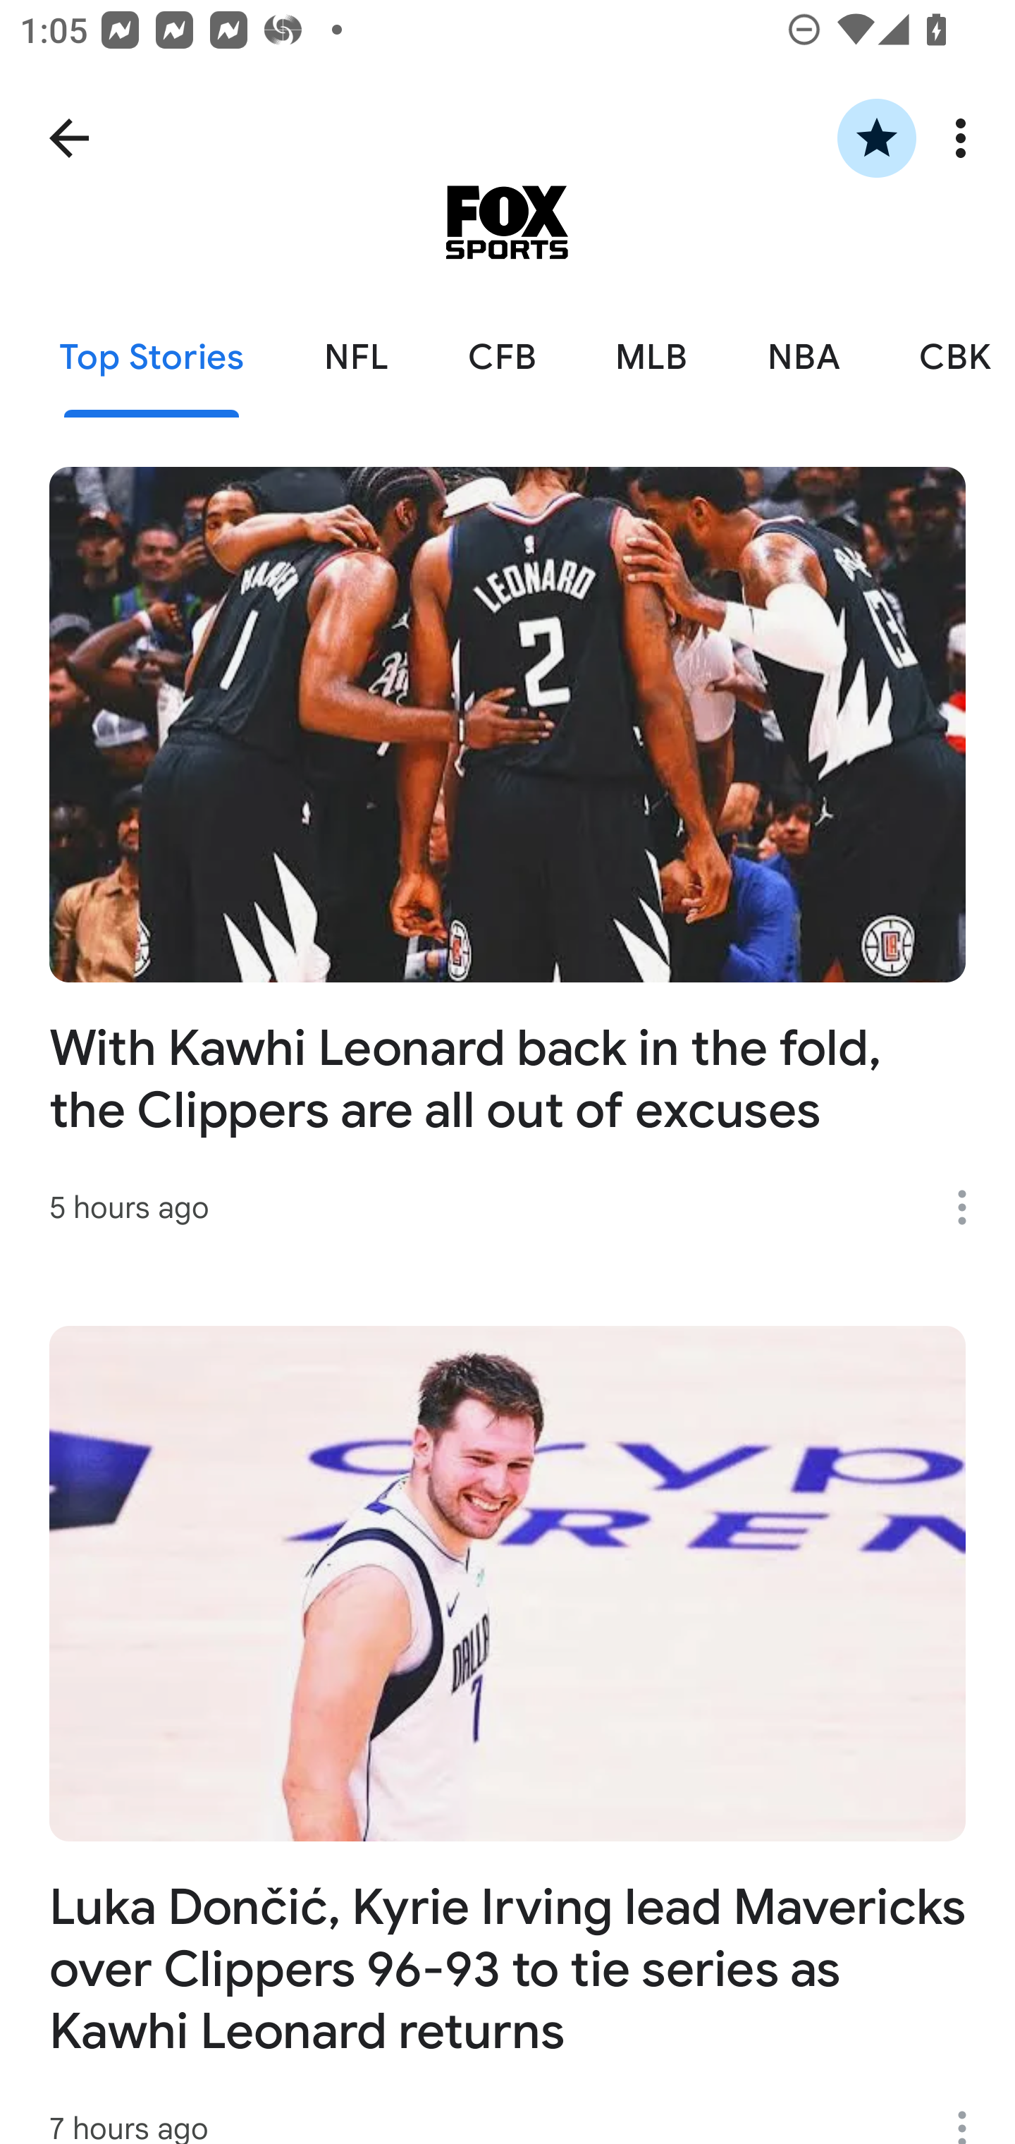 The image size is (1015, 2144). What do you see at coordinates (356, 358) in the screenshot?
I see `NFL` at bounding box center [356, 358].